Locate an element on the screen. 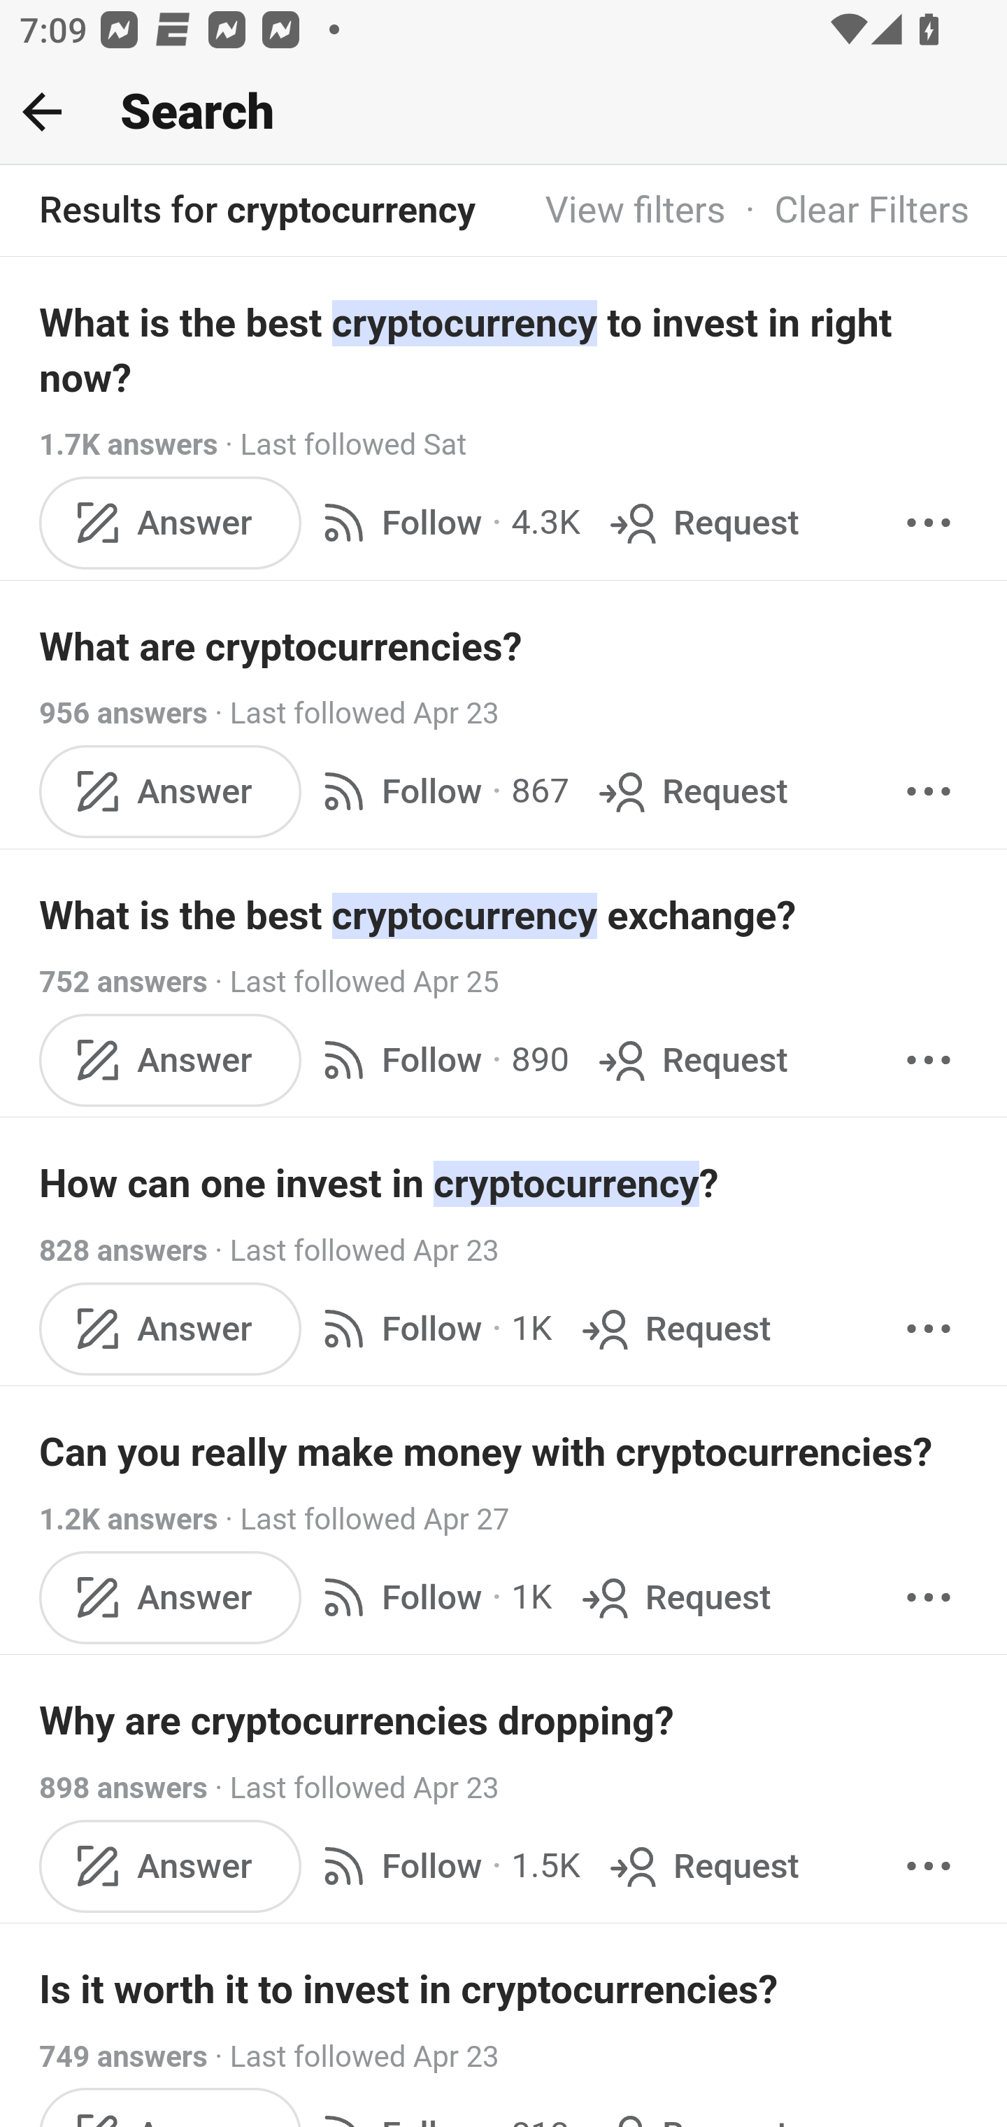 The height and width of the screenshot is (2127, 1007). More is located at coordinates (929, 1060).